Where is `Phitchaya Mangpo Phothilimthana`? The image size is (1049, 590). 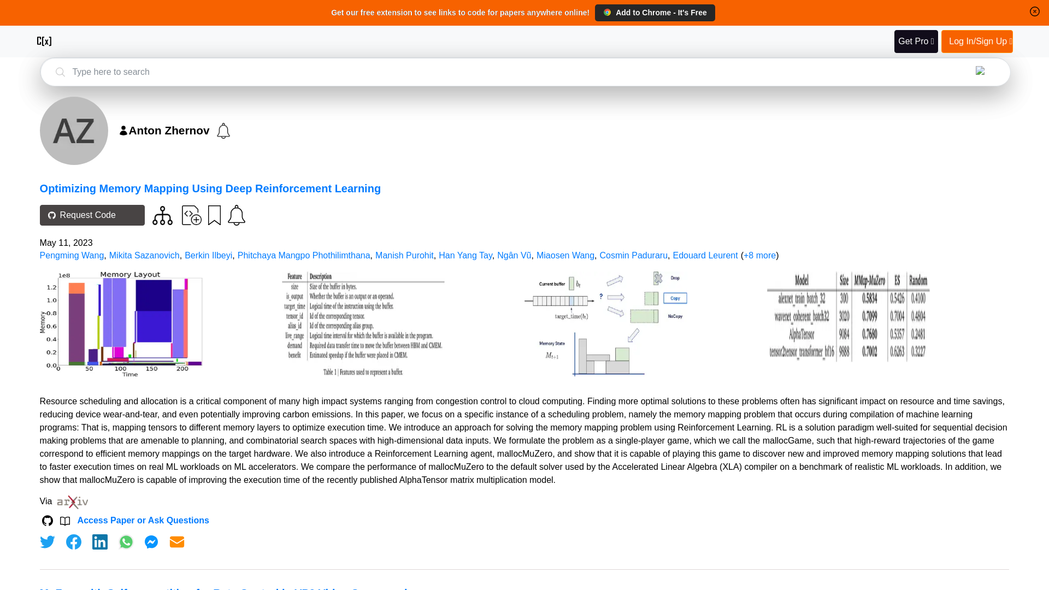
Phitchaya Mangpo Phothilimthana is located at coordinates (304, 256).